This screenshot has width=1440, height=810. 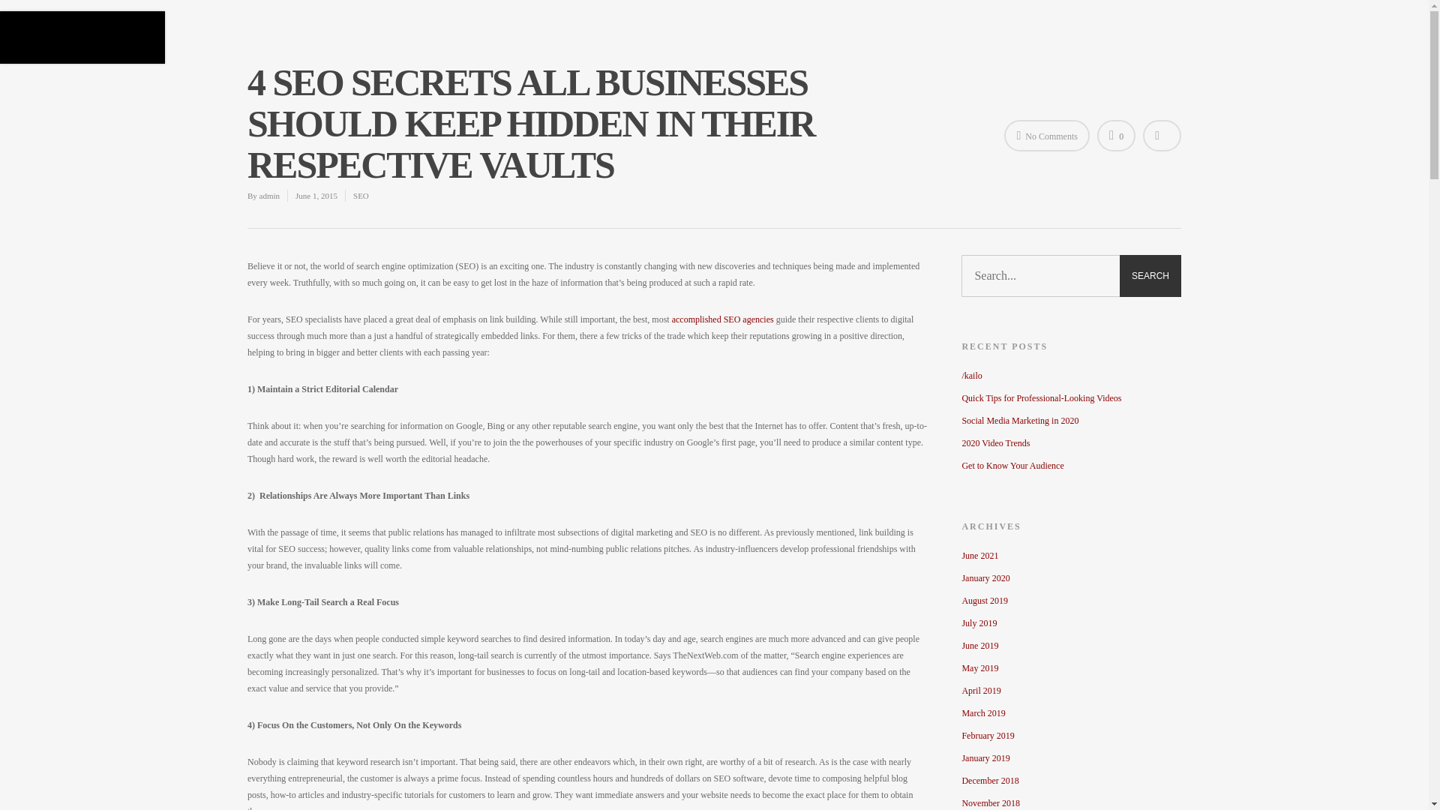 What do you see at coordinates (1071, 622) in the screenshot?
I see `July 2019` at bounding box center [1071, 622].